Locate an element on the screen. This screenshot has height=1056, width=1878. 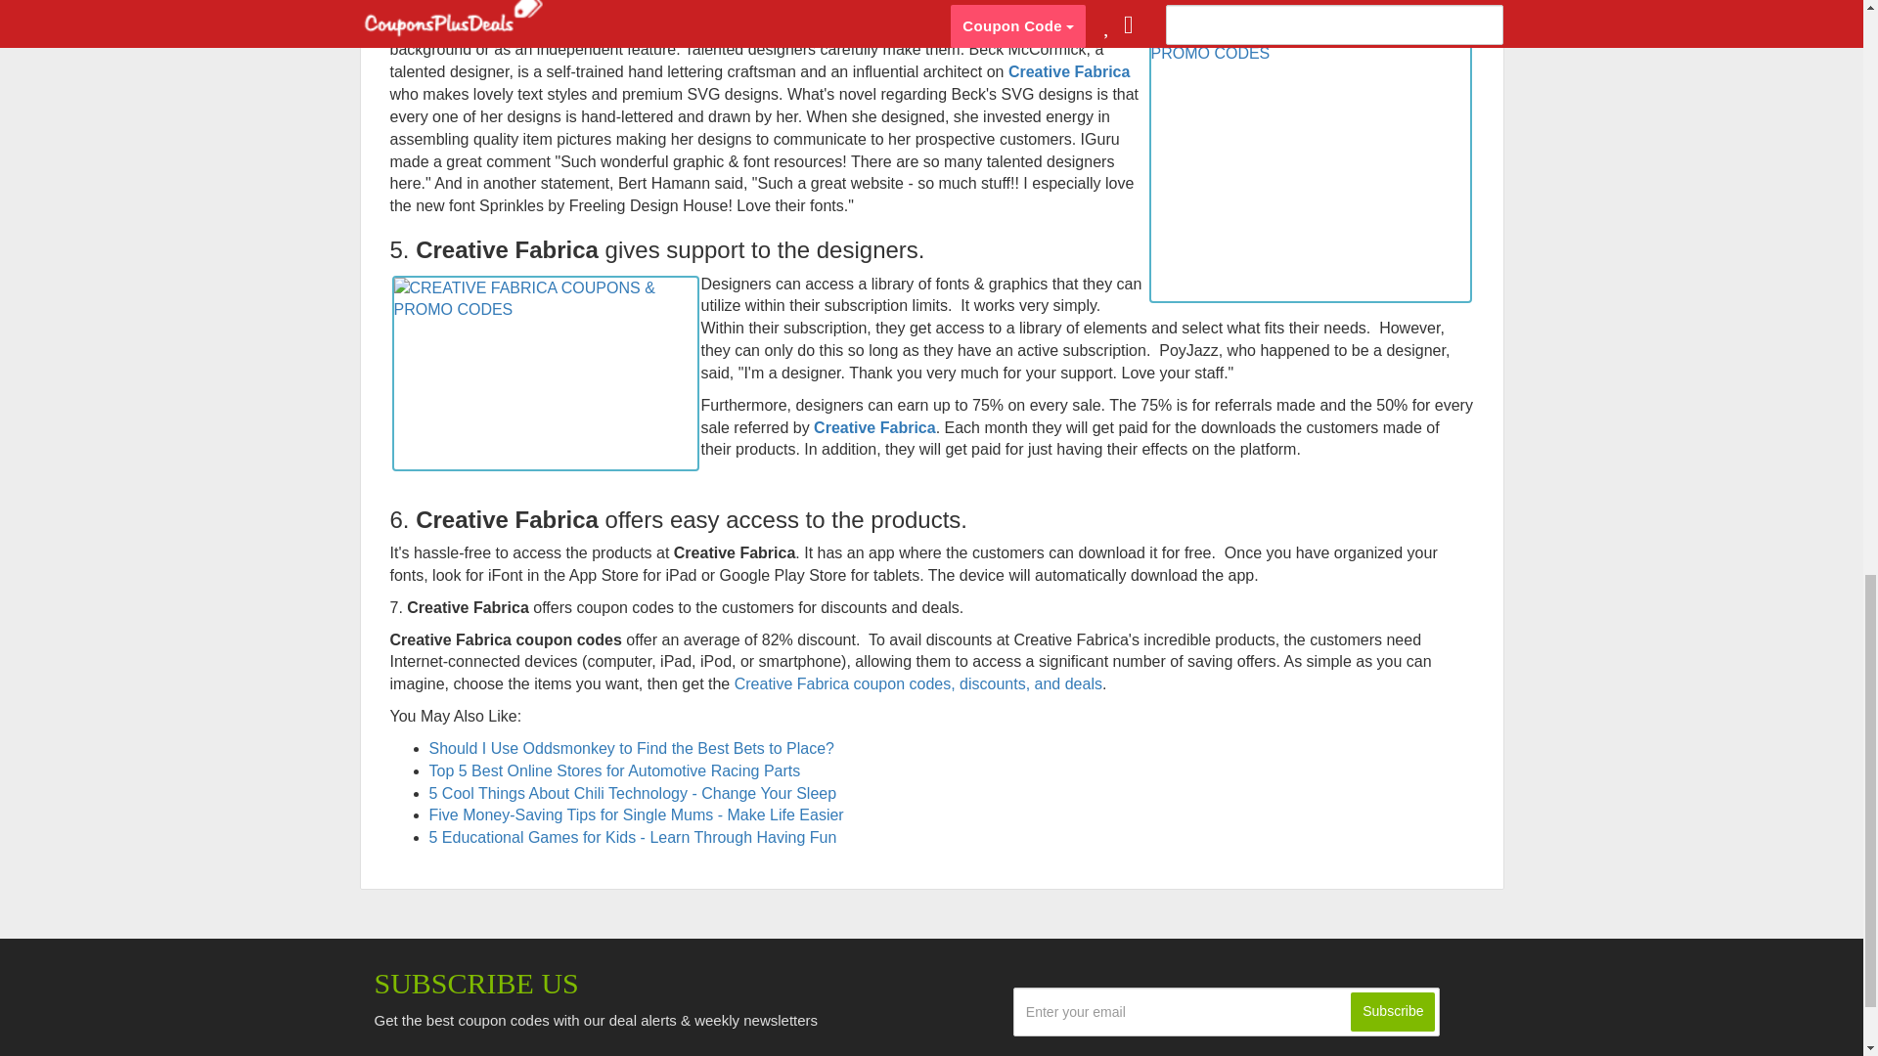
5 Educational Games for Kids - Learn Through Having Fun is located at coordinates (632, 837).